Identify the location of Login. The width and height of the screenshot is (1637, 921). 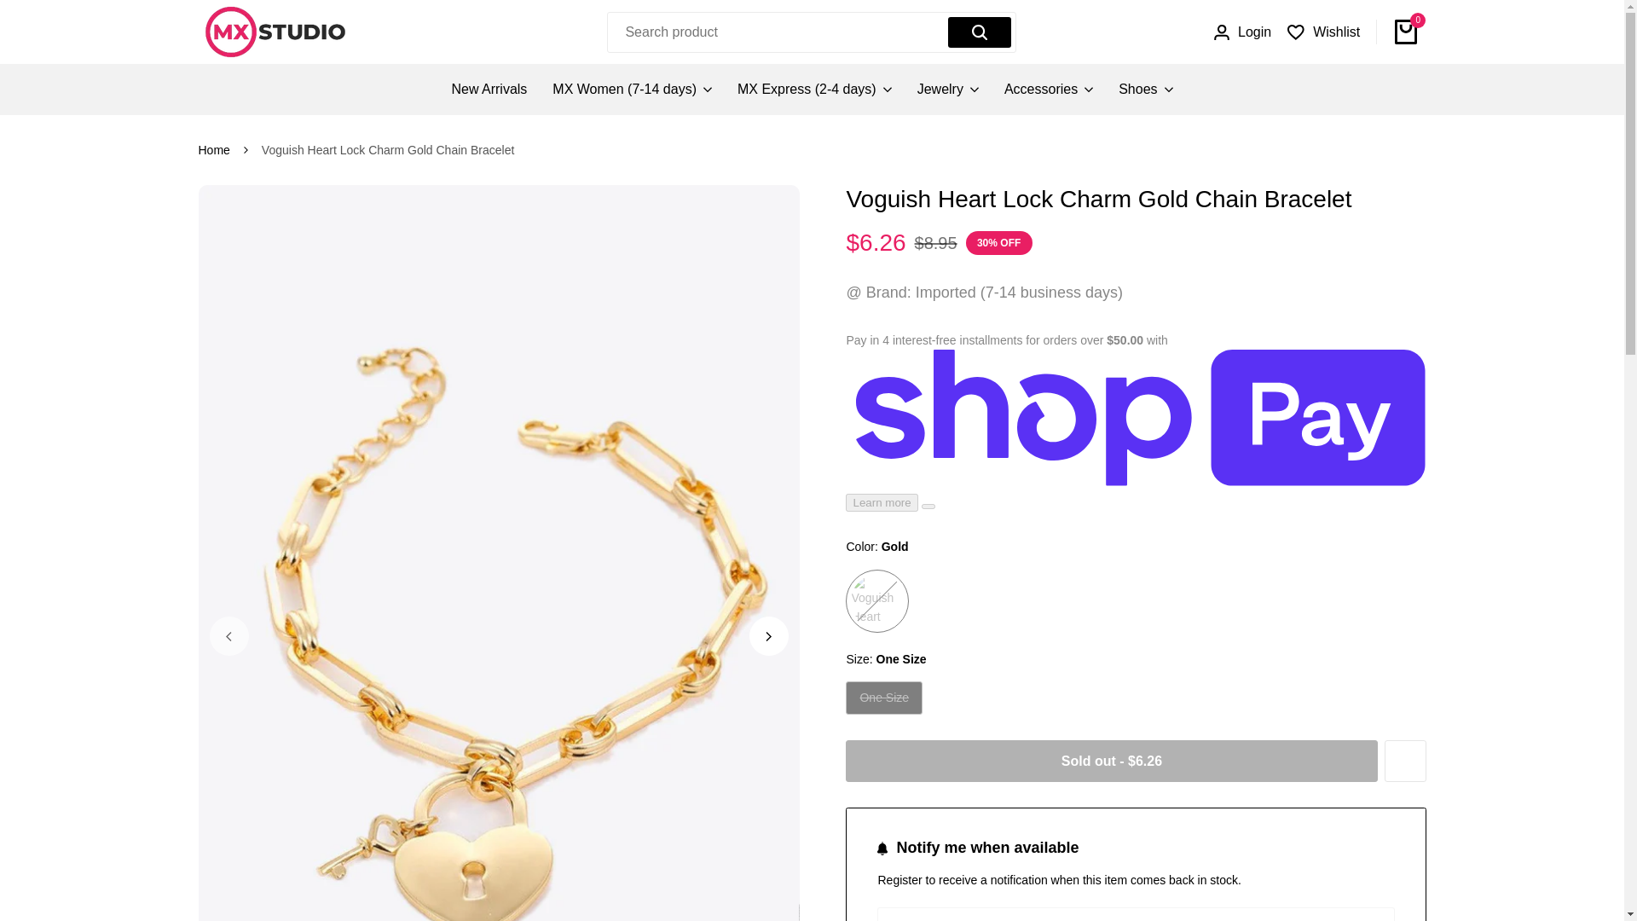
(1243, 32).